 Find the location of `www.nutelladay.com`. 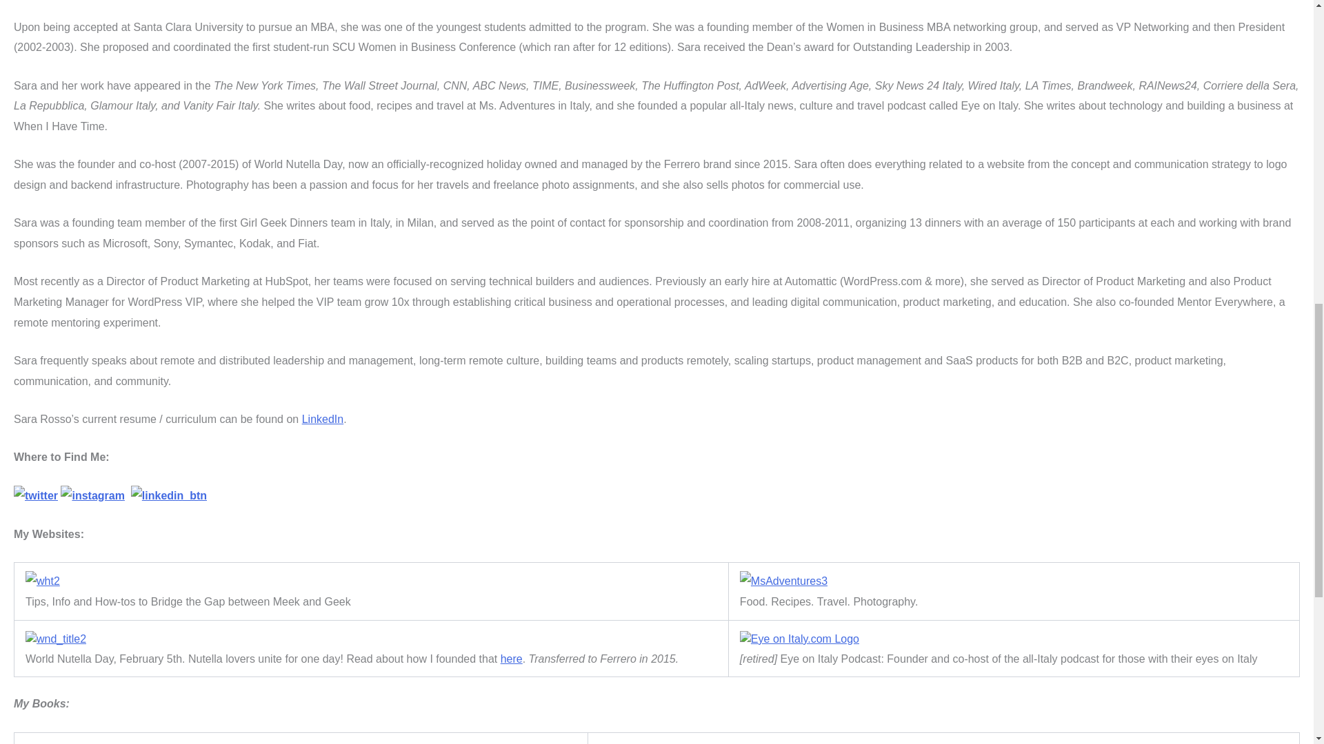

www.nutelladay.com is located at coordinates (55, 639).